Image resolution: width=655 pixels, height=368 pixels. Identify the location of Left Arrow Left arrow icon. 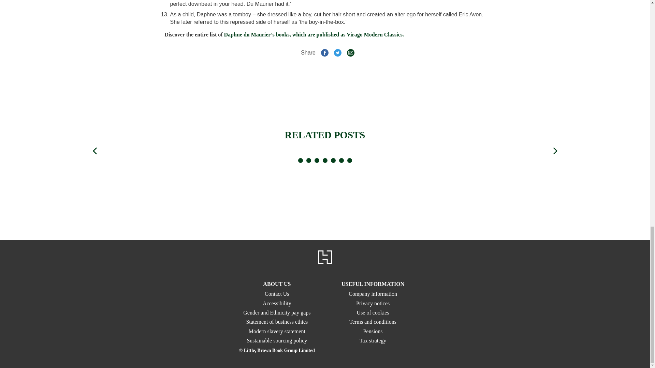
(94, 151).